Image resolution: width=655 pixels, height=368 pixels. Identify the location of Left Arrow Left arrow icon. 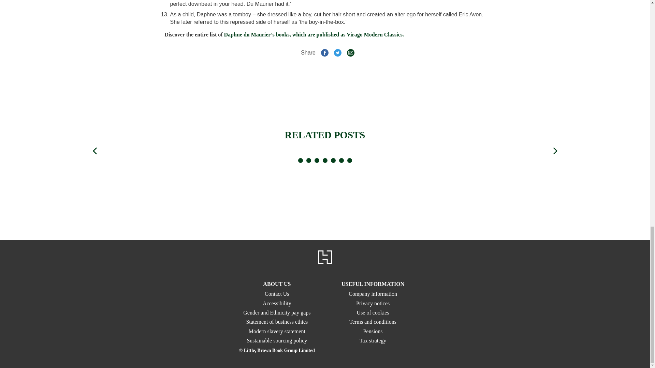
(94, 151).